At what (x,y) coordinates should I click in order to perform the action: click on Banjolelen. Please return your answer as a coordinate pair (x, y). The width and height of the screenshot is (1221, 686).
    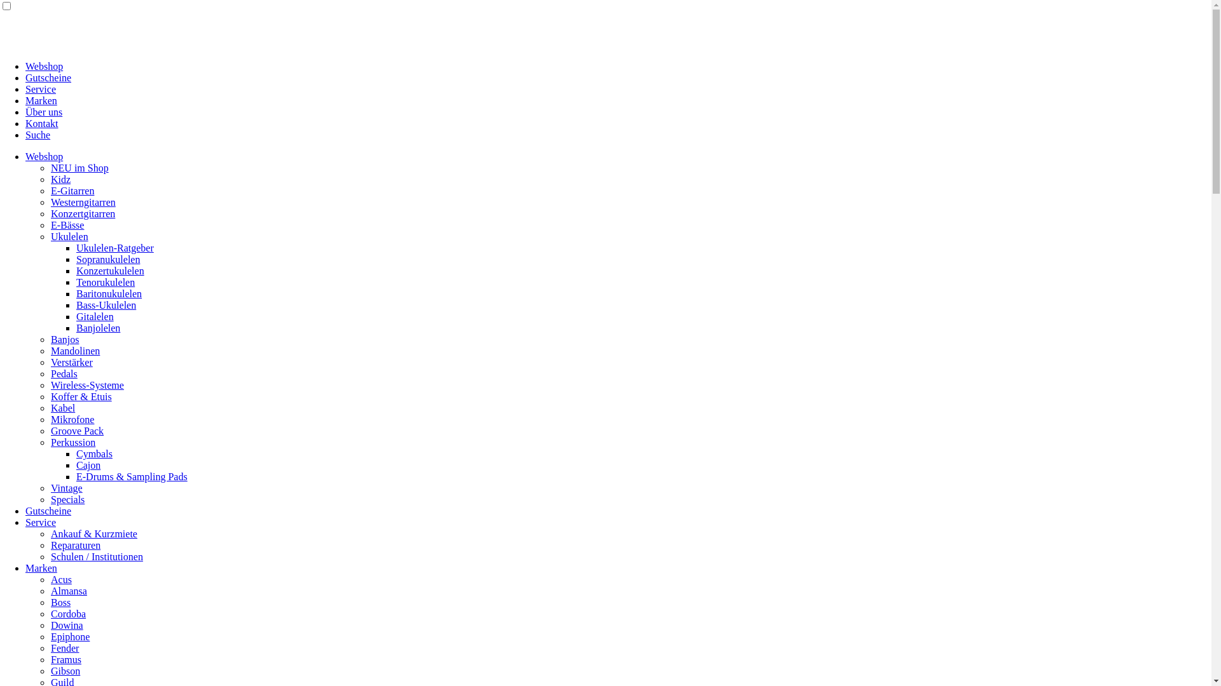
    Looking at the image, I should click on (98, 328).